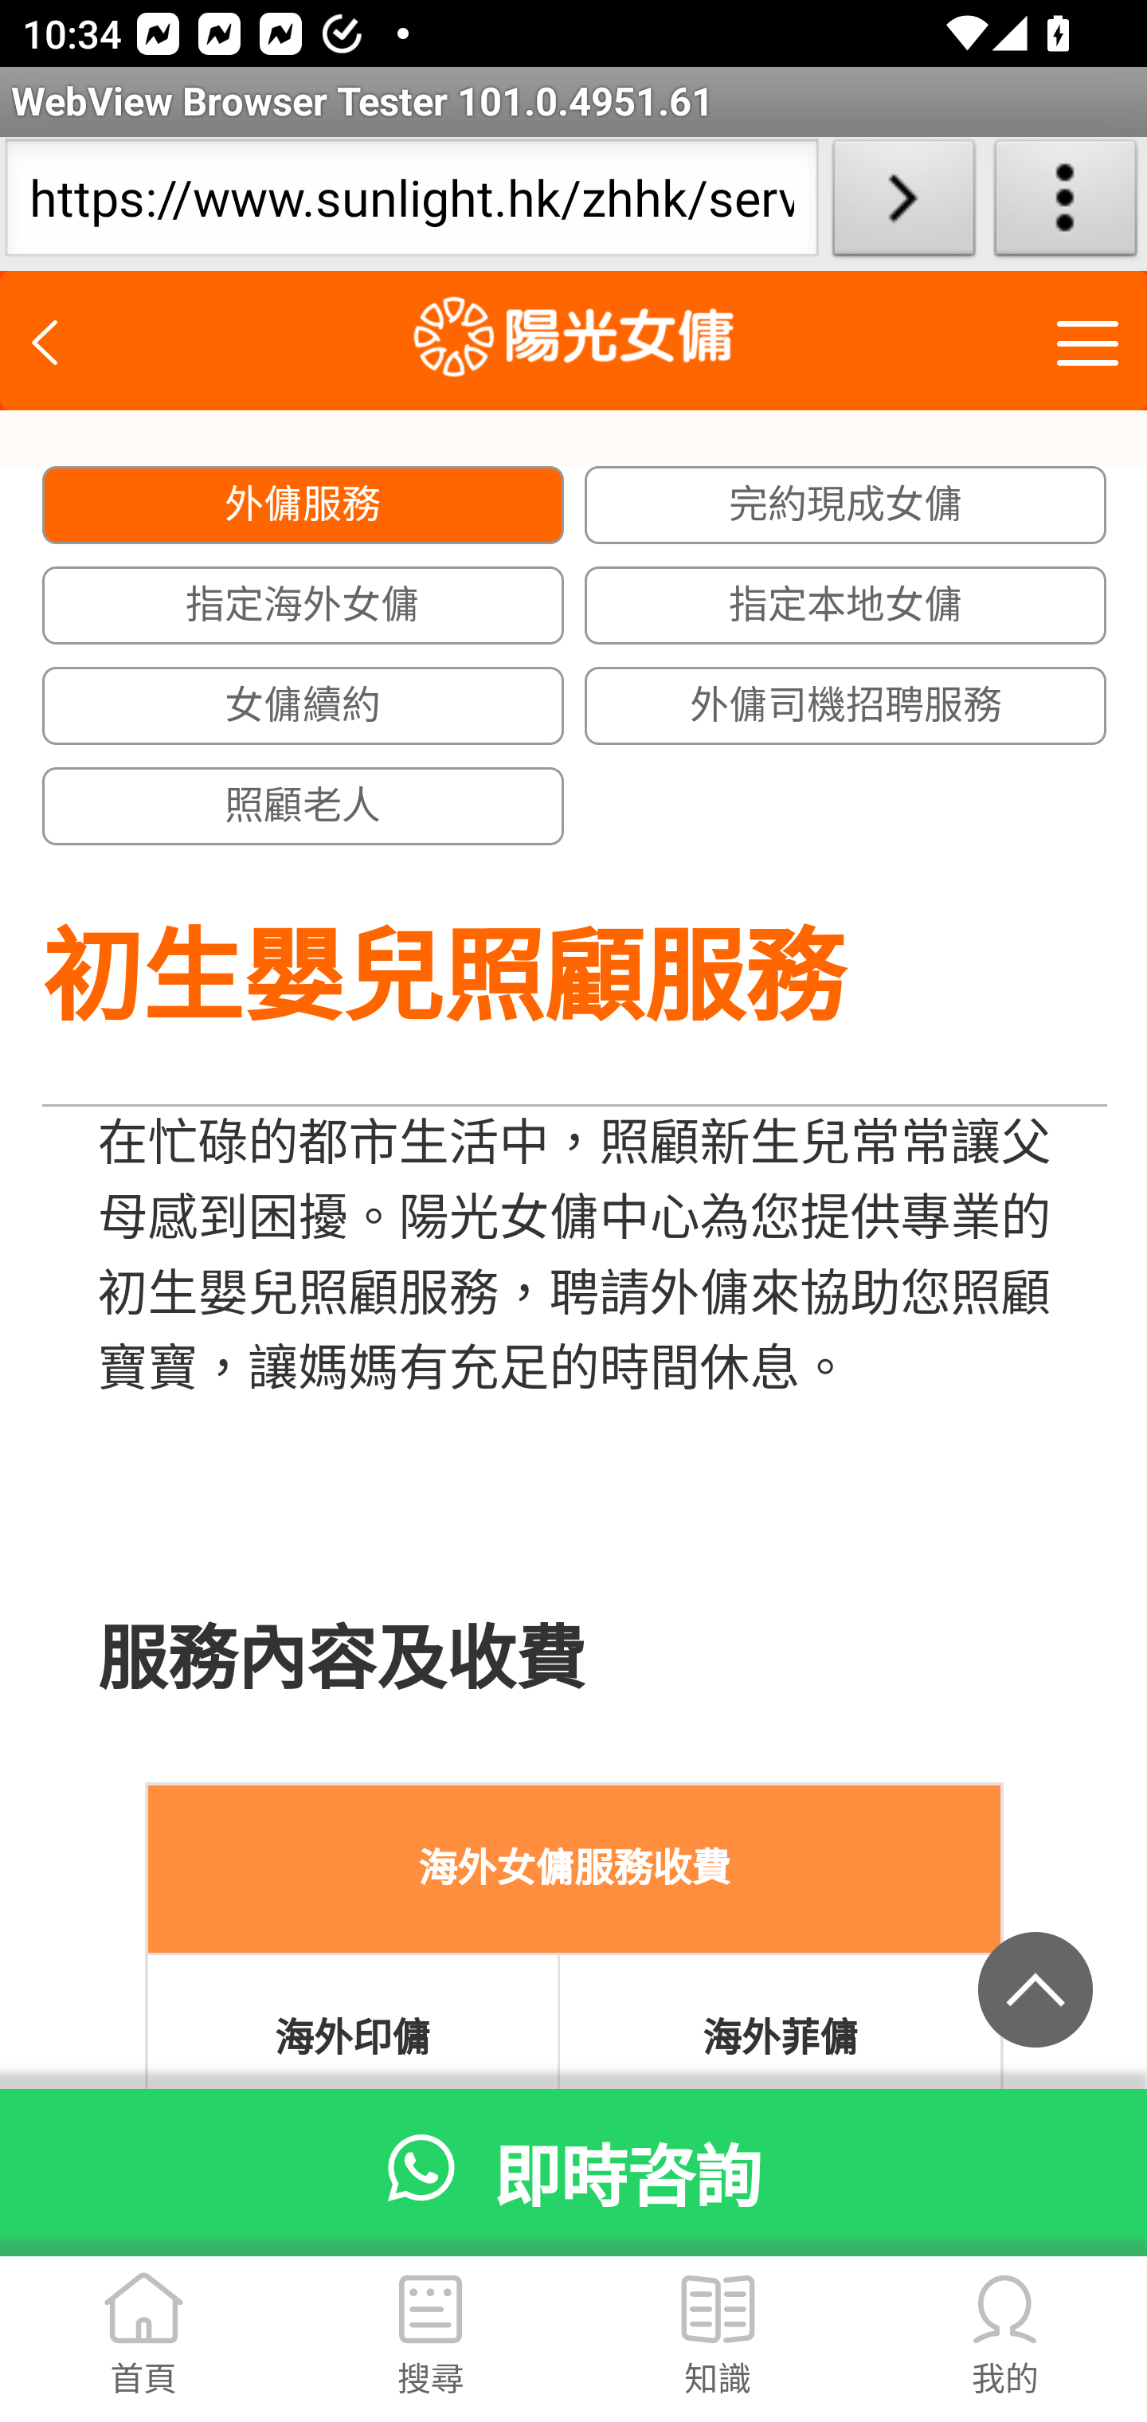 Image resolution: width=1147 pixels, height=2422 pixels. Describe the element at coordinates (301, 808) in the screenshot. I see `照顧老人` at that location.